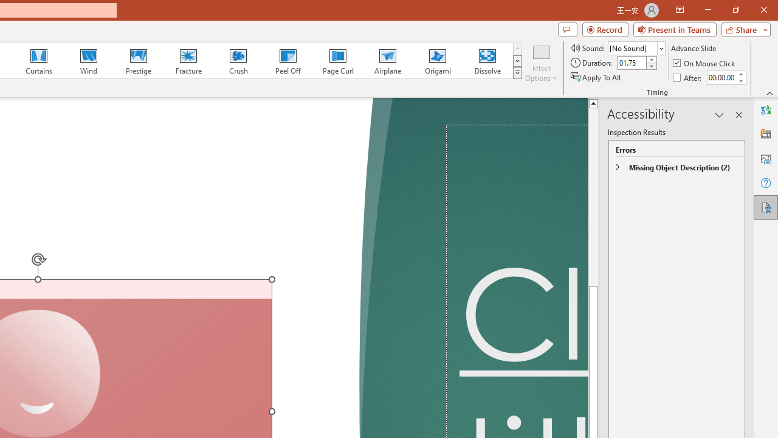  I want to click on Curtains, so click(39, 61).